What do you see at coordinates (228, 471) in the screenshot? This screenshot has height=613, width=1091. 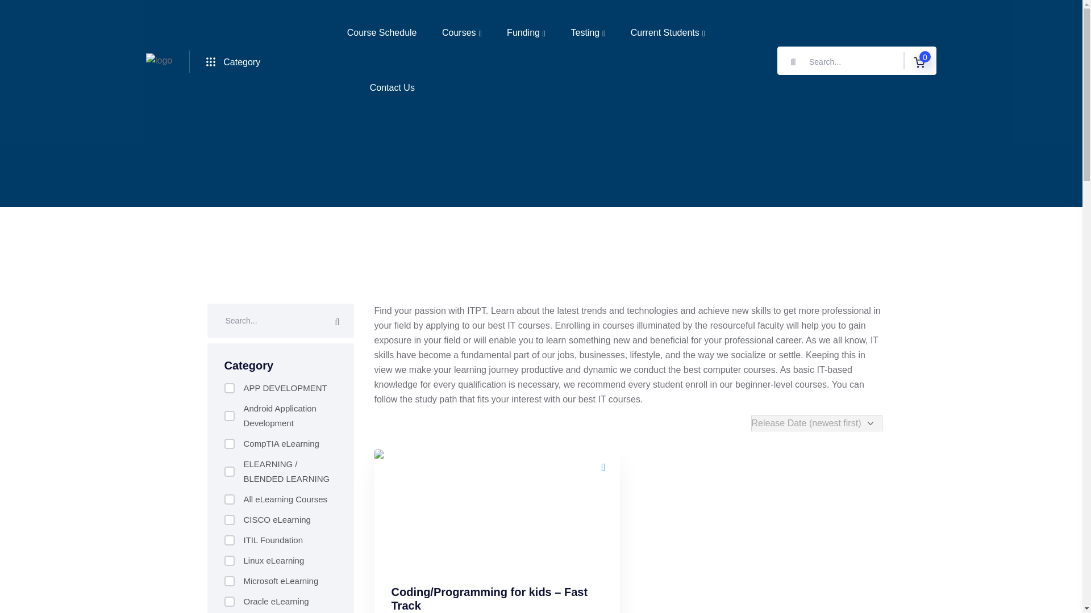 I see `80` at bounding box center [228, 471].